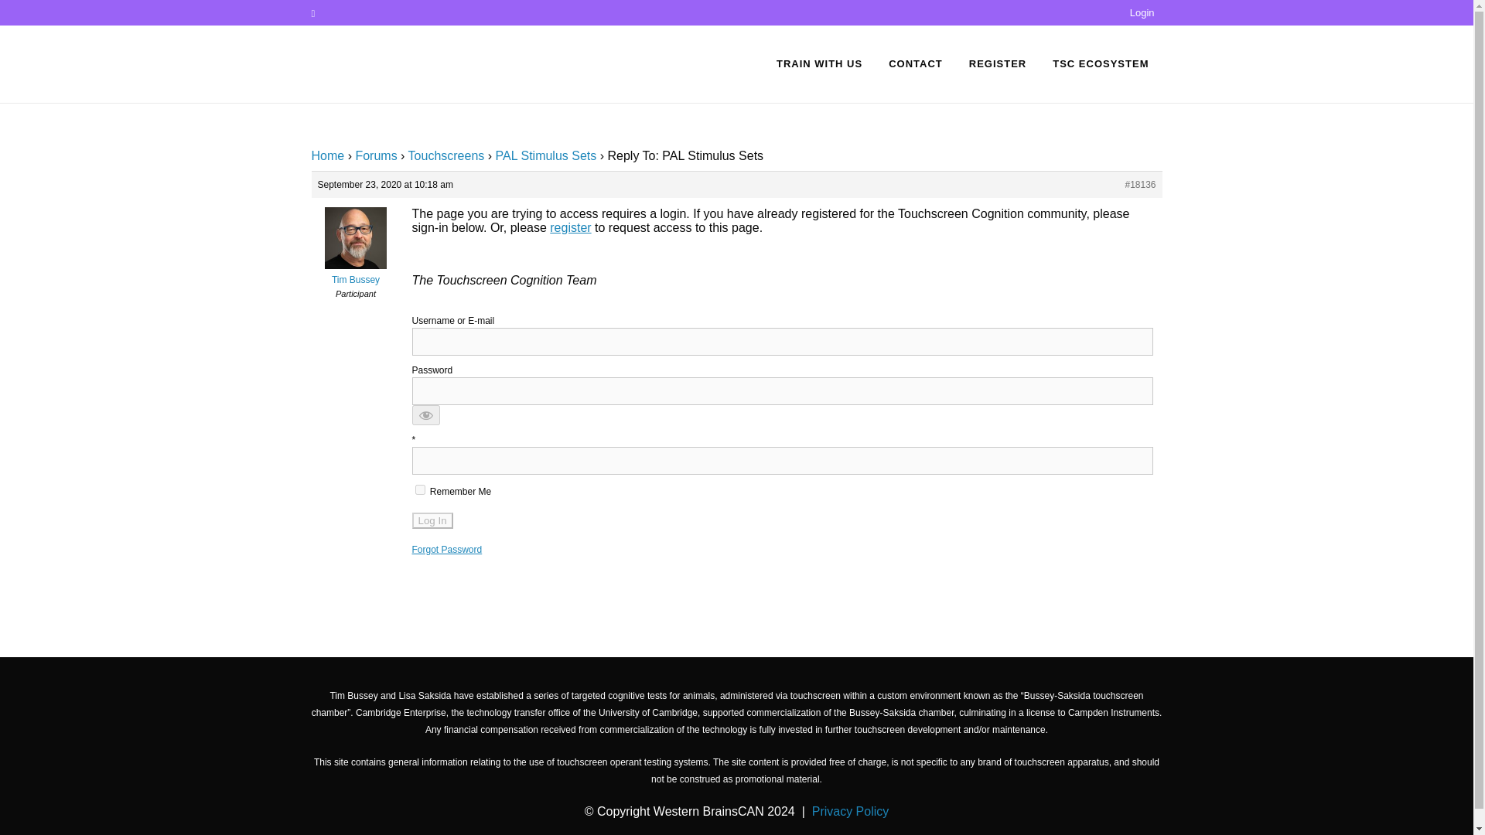 This screenshot has height=835, width=1485. Describe the element at coordinates (419, 490) in the screenshot. I see `forever` at that location.